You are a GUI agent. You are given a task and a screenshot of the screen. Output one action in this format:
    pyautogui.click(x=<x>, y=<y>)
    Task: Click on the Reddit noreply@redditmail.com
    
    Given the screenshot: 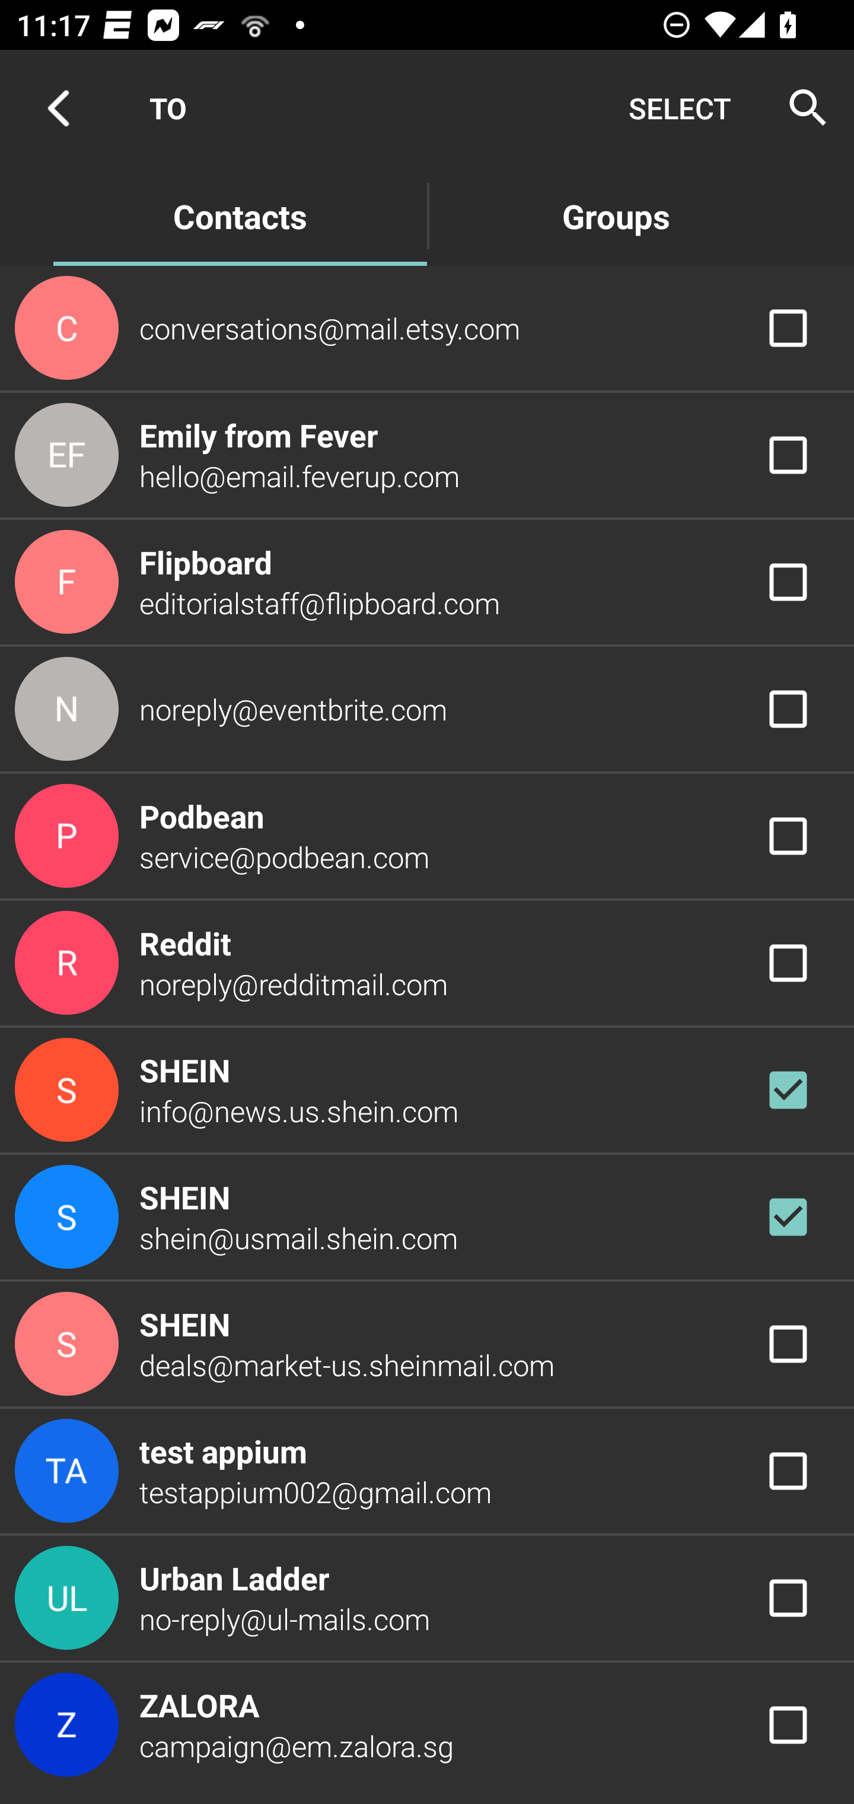 What is the action you would take?
    pyautogui.click(x=427, y=962)
    